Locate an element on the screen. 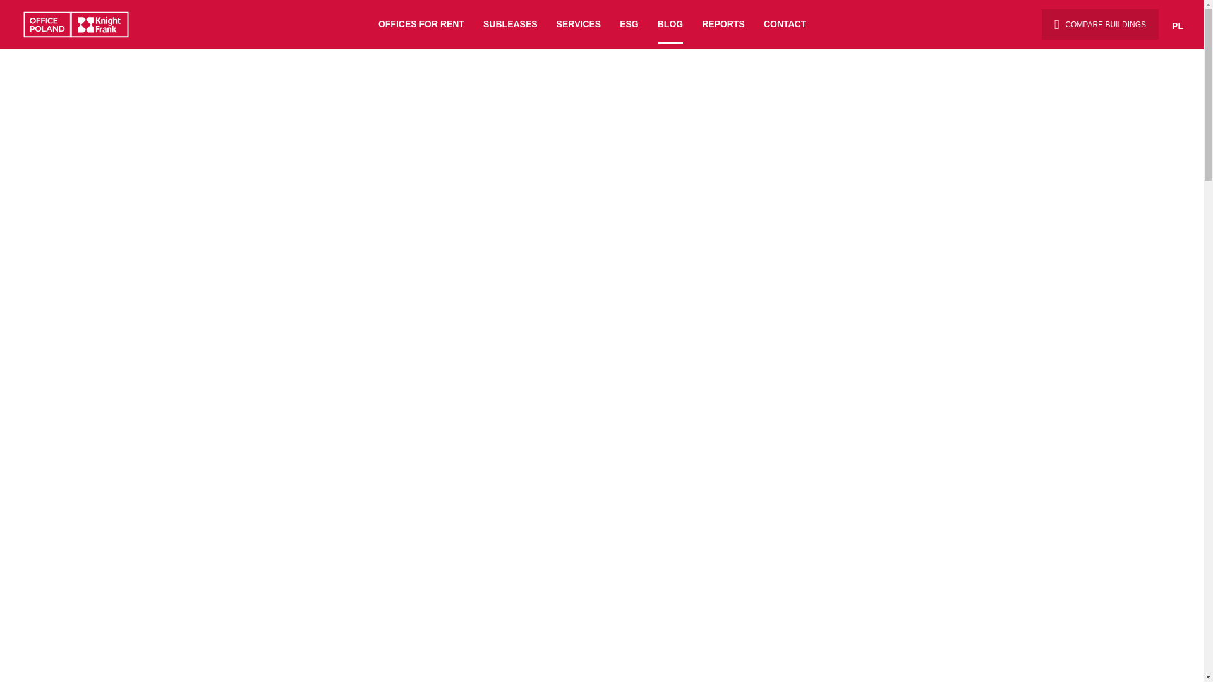 The width and height of the screenshot is (1213, 682). Contact is located at coordinates (785, 25).